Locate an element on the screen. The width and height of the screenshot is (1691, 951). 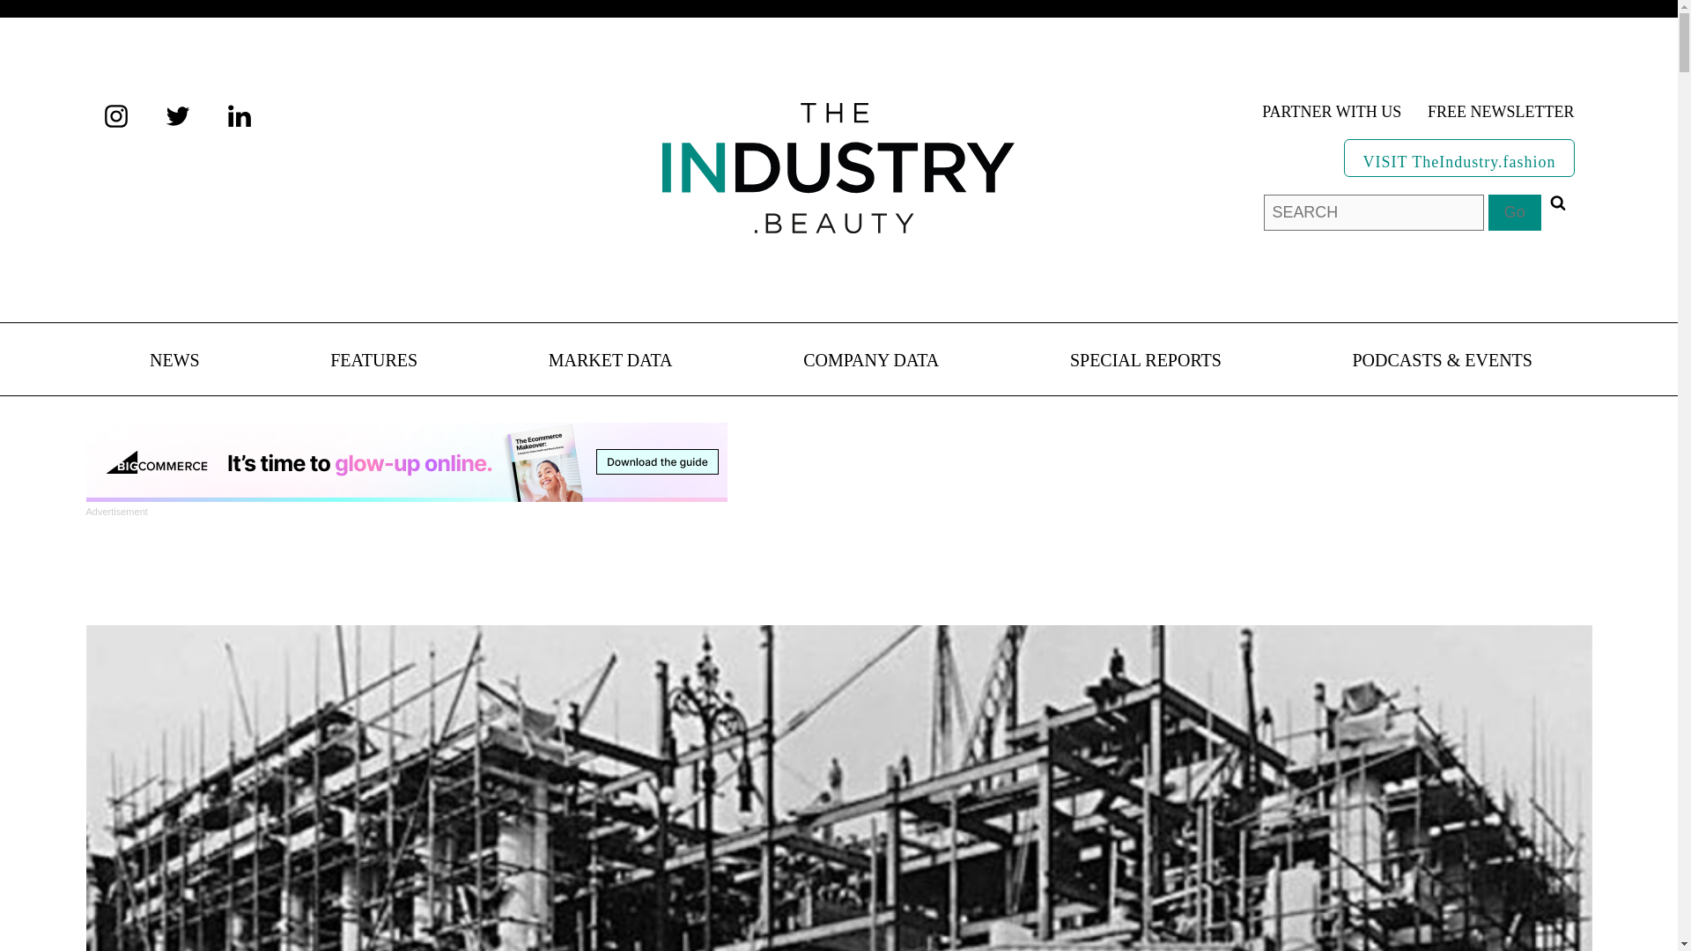
MARKET DATA is located at coordinates (610, 361).